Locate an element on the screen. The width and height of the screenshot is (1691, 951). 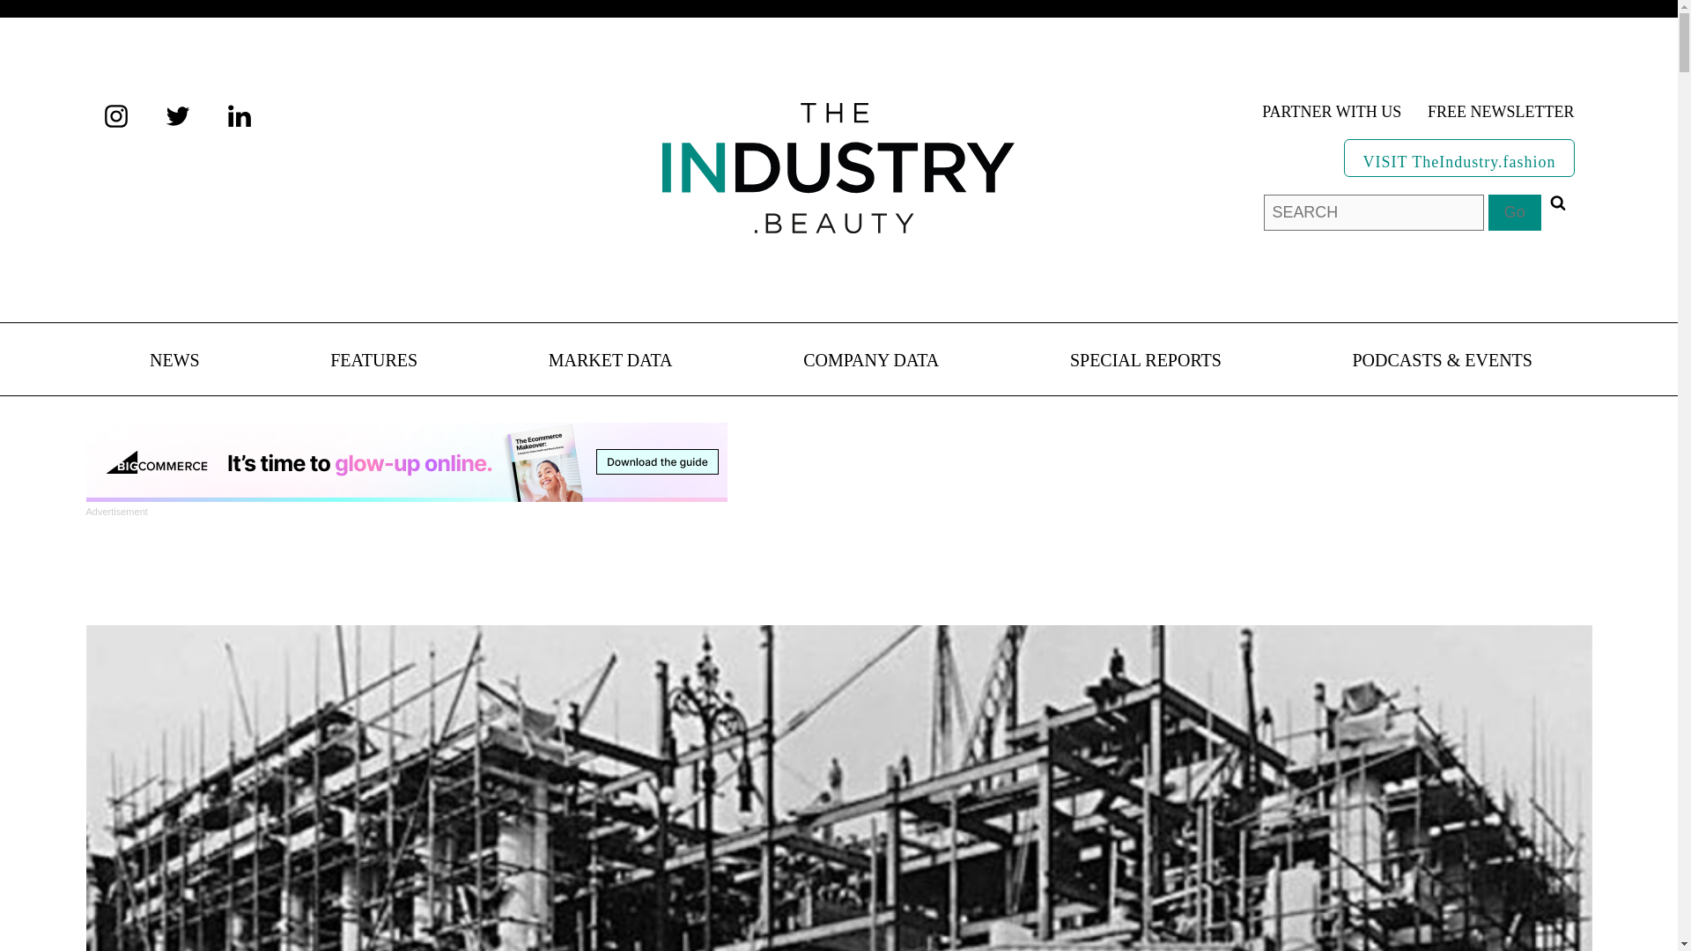
MARKET DATA is located at coordinates (610, 361).